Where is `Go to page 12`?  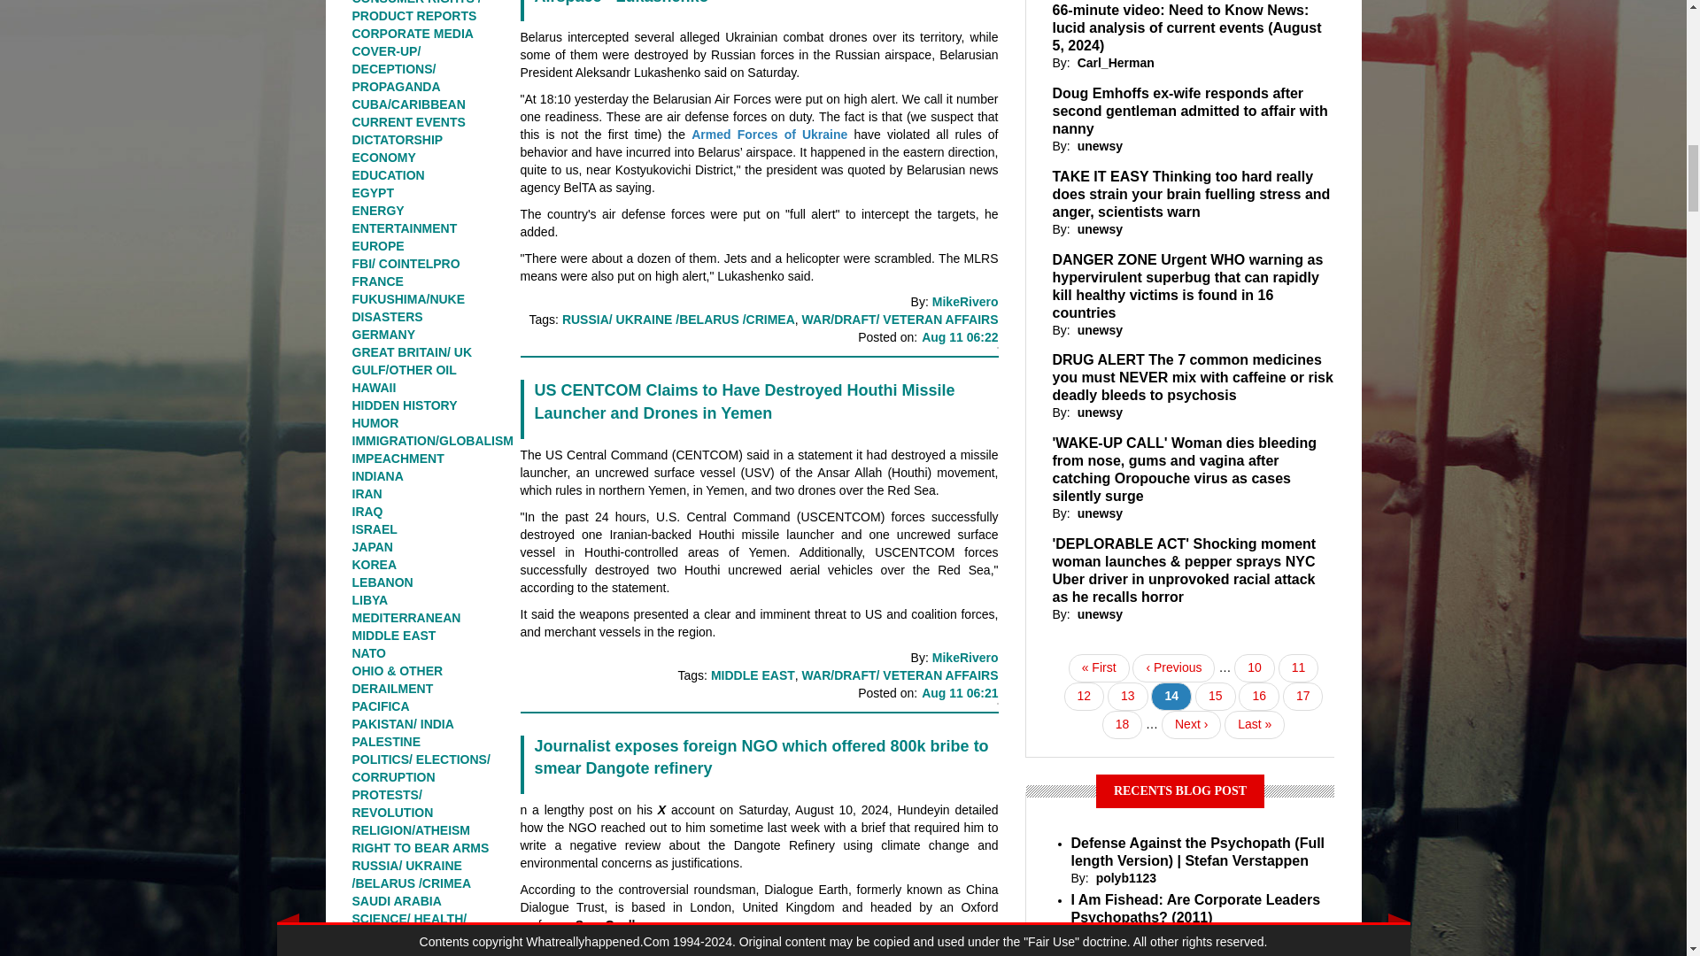
Go to page 12 is located at coordinates (1084, 697).